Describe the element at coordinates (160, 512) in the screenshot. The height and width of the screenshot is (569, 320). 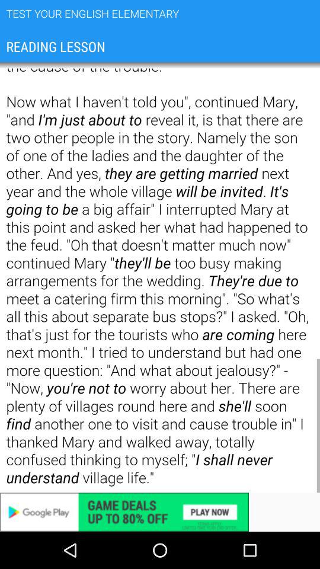
I see `open advertisement` at that location.